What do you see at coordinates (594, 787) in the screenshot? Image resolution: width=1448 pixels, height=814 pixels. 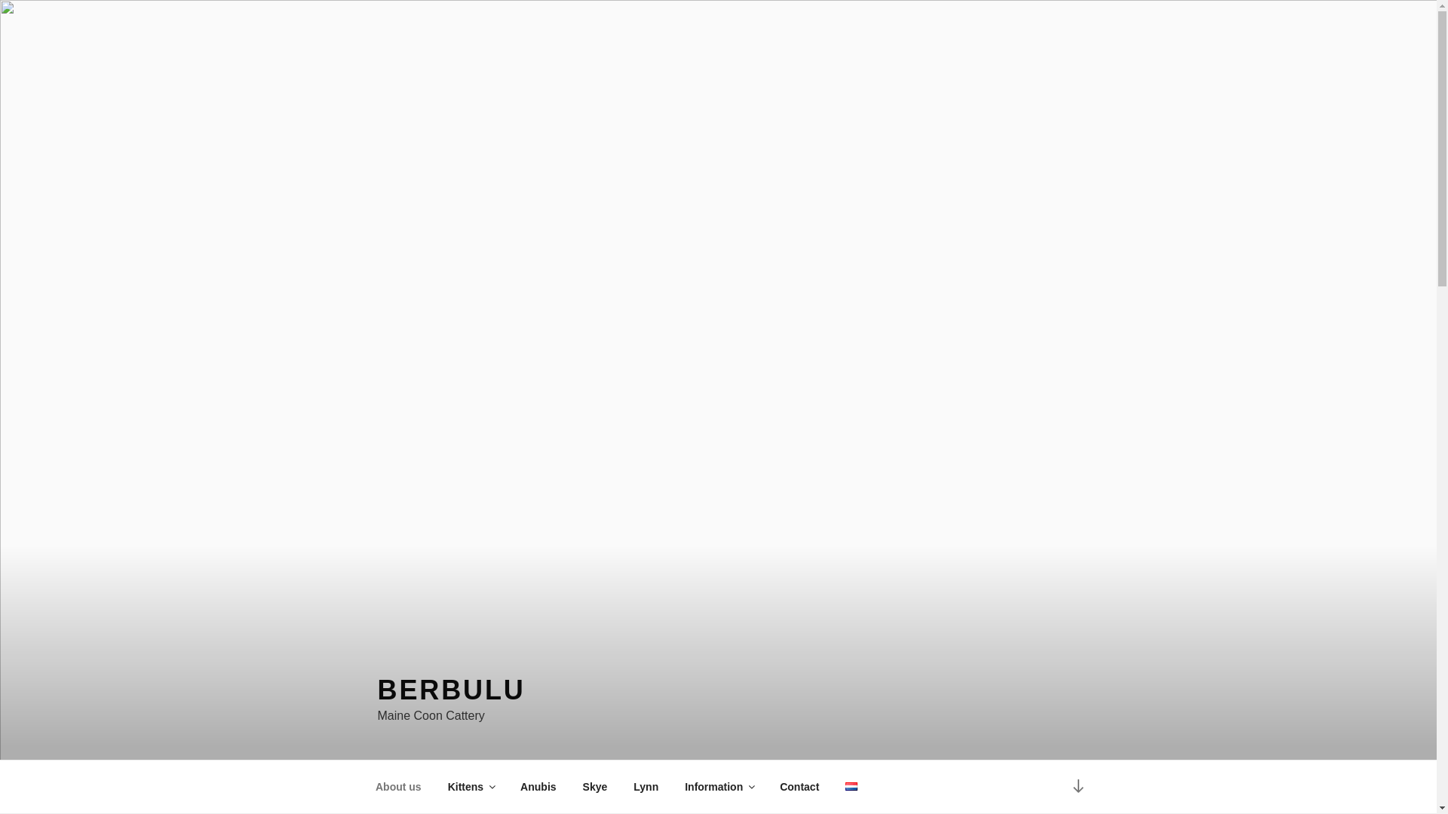 I see `Skye` at bounding box center [594, 787].